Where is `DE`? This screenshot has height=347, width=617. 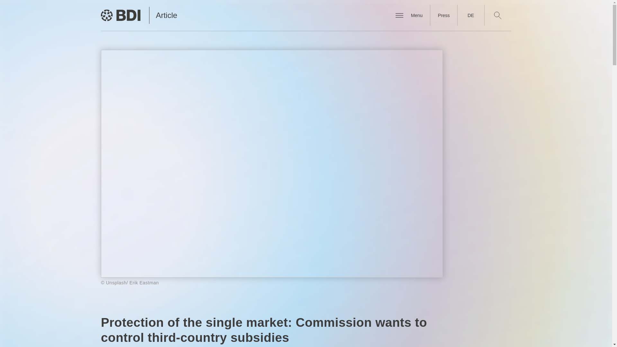
DE is located at coordinates (470, 15).